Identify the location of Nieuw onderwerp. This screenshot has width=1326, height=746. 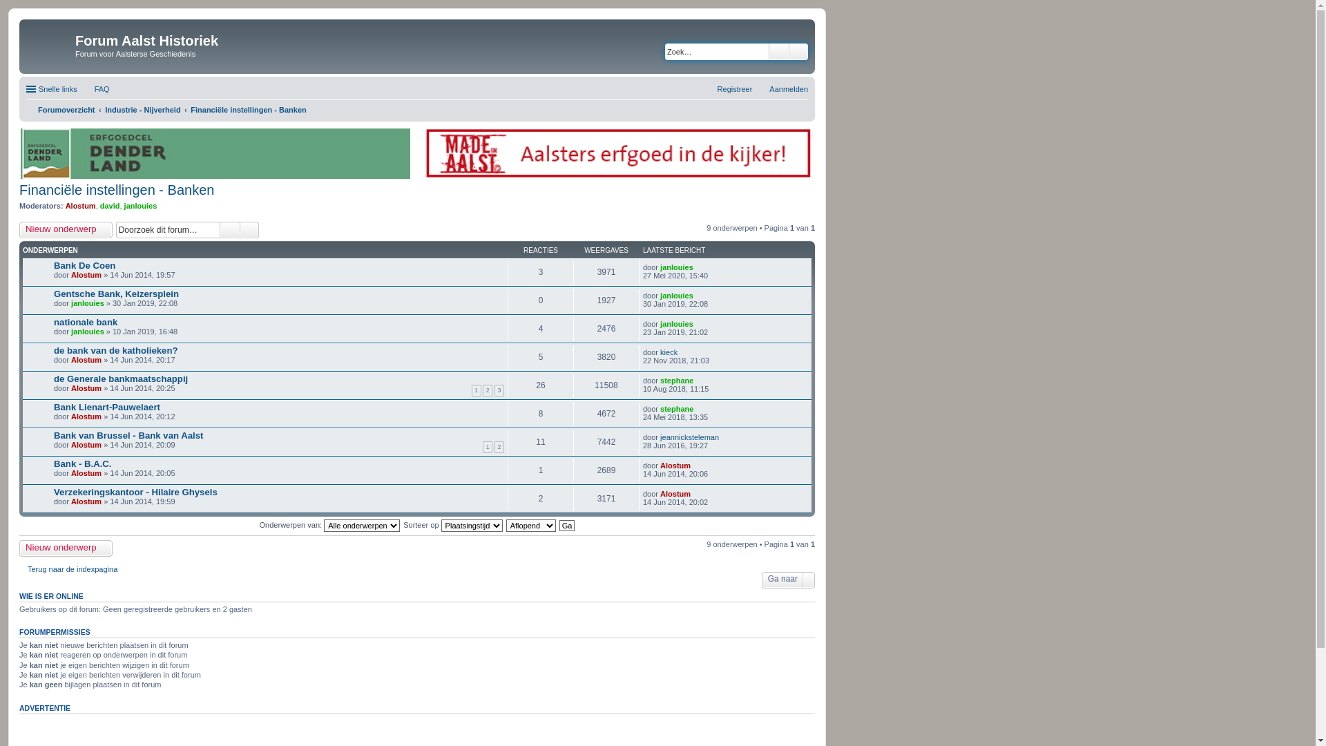
(66, 548).